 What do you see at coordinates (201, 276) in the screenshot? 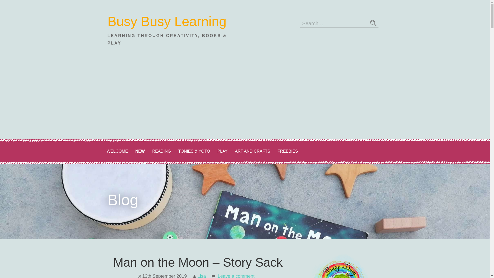
I see `Posts by Lisa` at bounding box center [201, 276].